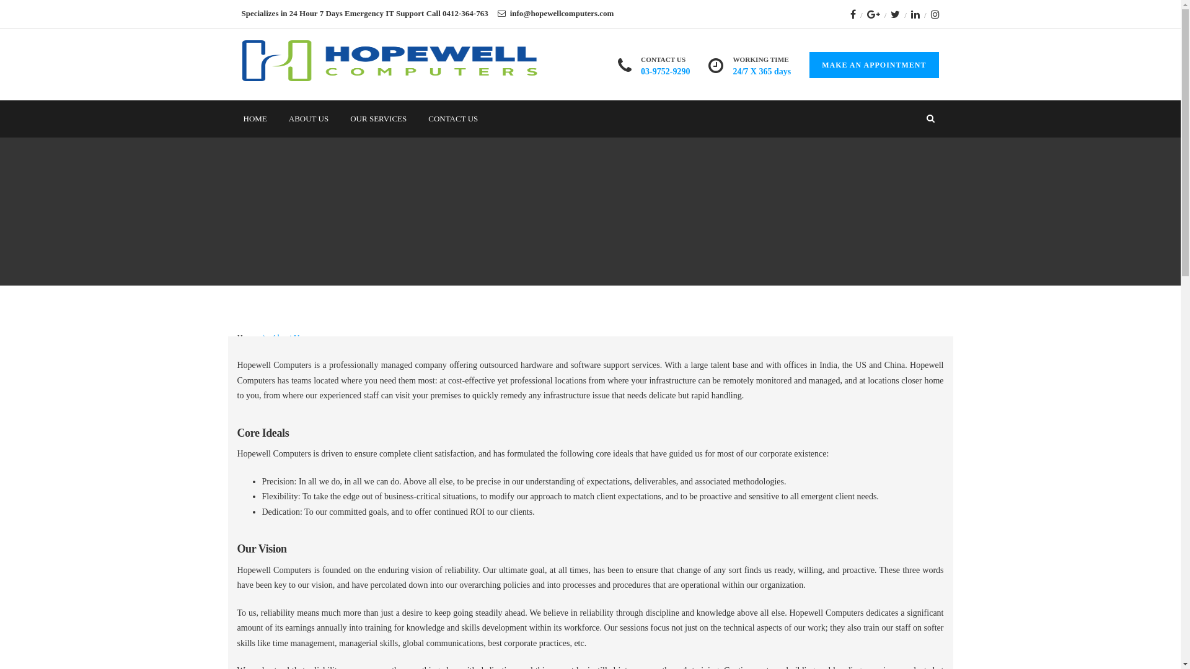 This screenshot has width=1190, height=669. What do you see at coordinates (255, 119) in the screenshot?
I see `HOME` at bounding box center [255, 119].